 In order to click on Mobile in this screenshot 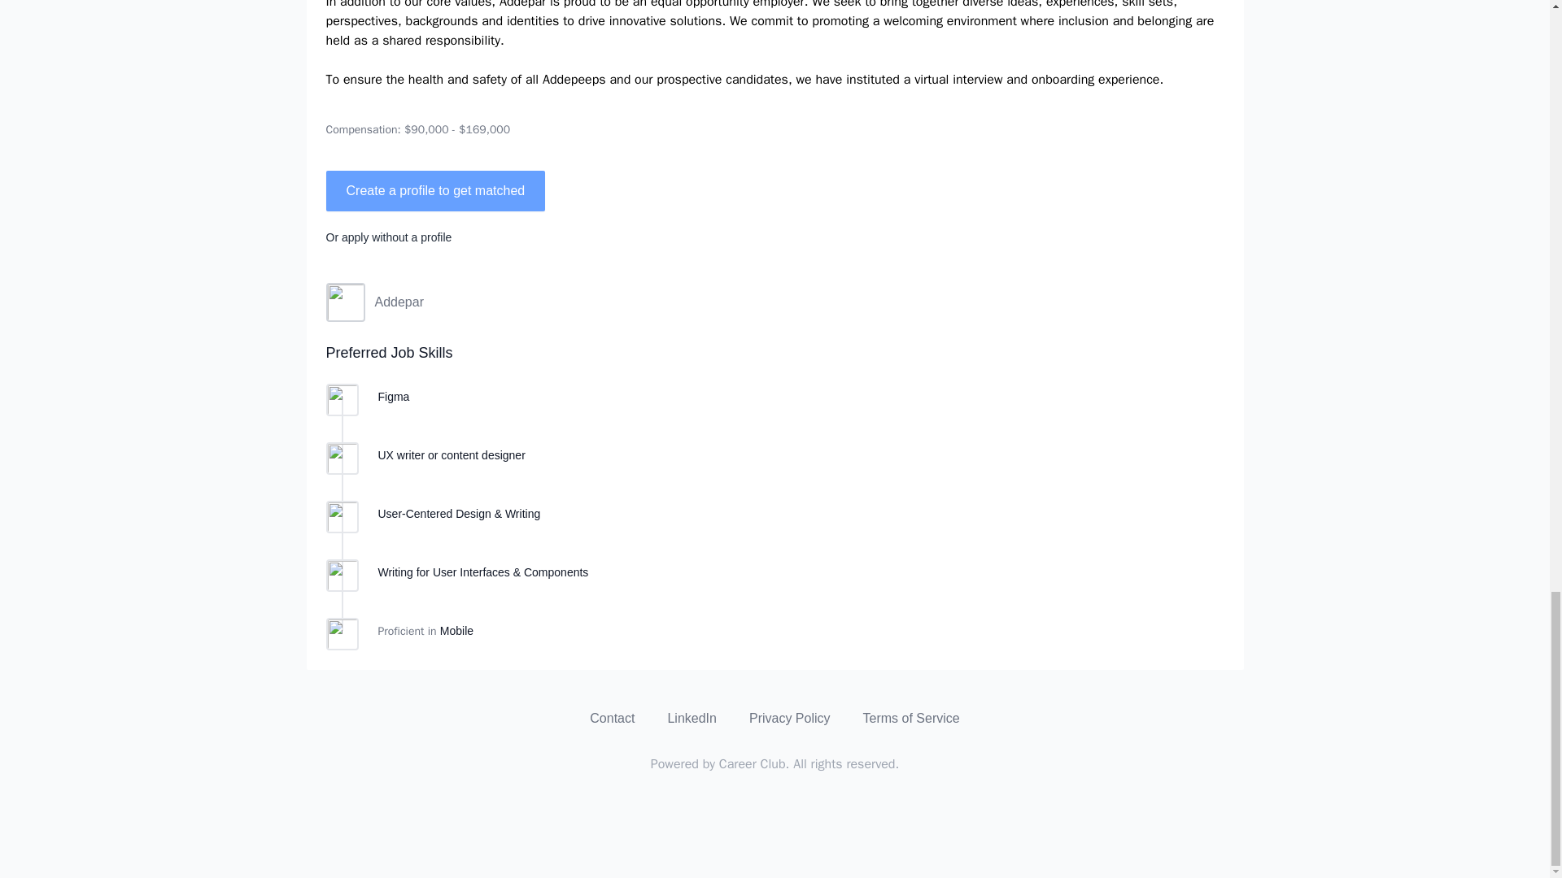, I will do `click(456, 631)`.